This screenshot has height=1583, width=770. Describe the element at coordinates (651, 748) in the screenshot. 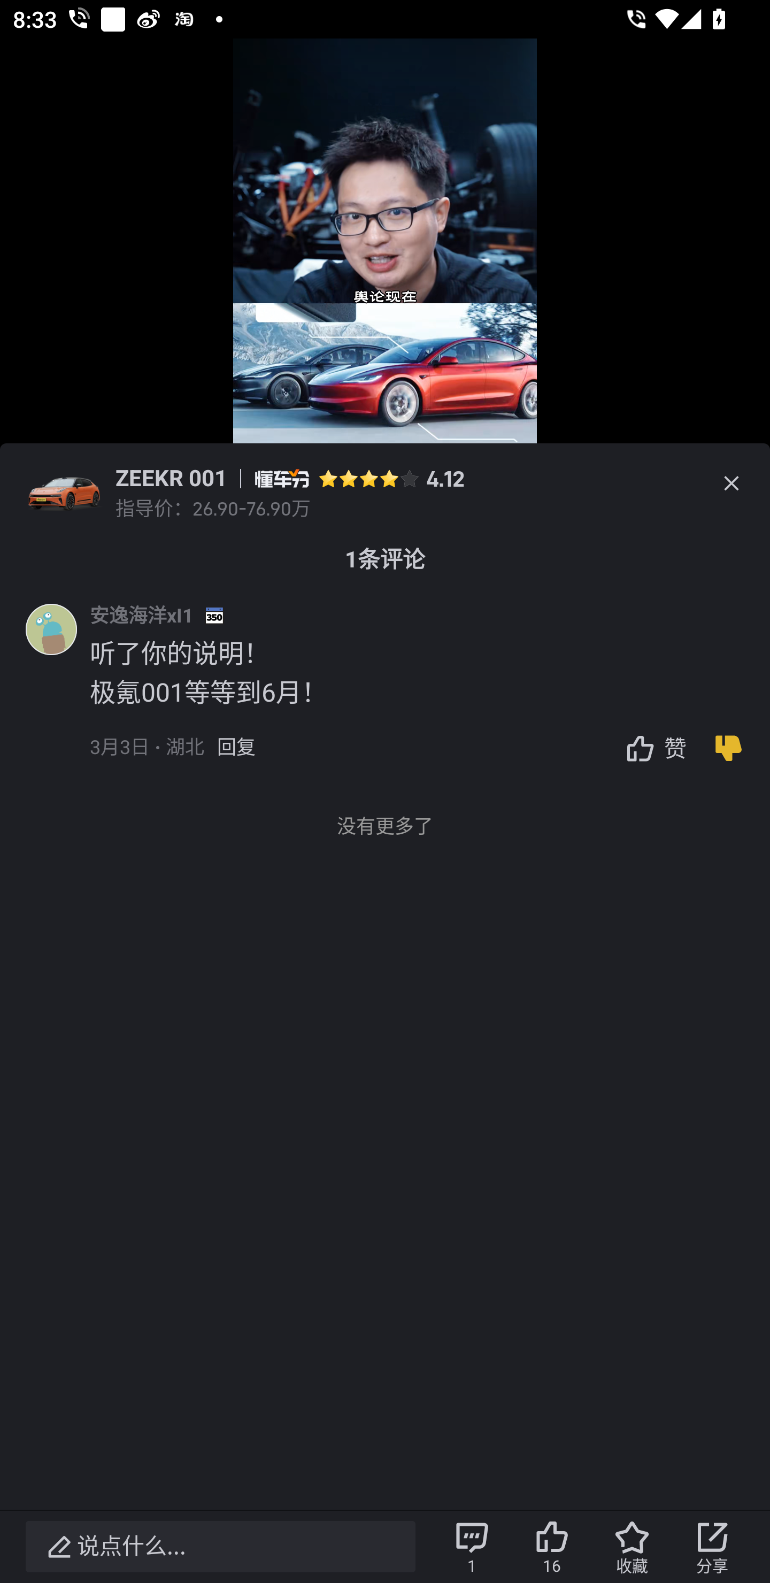

I see `赞` at that location.